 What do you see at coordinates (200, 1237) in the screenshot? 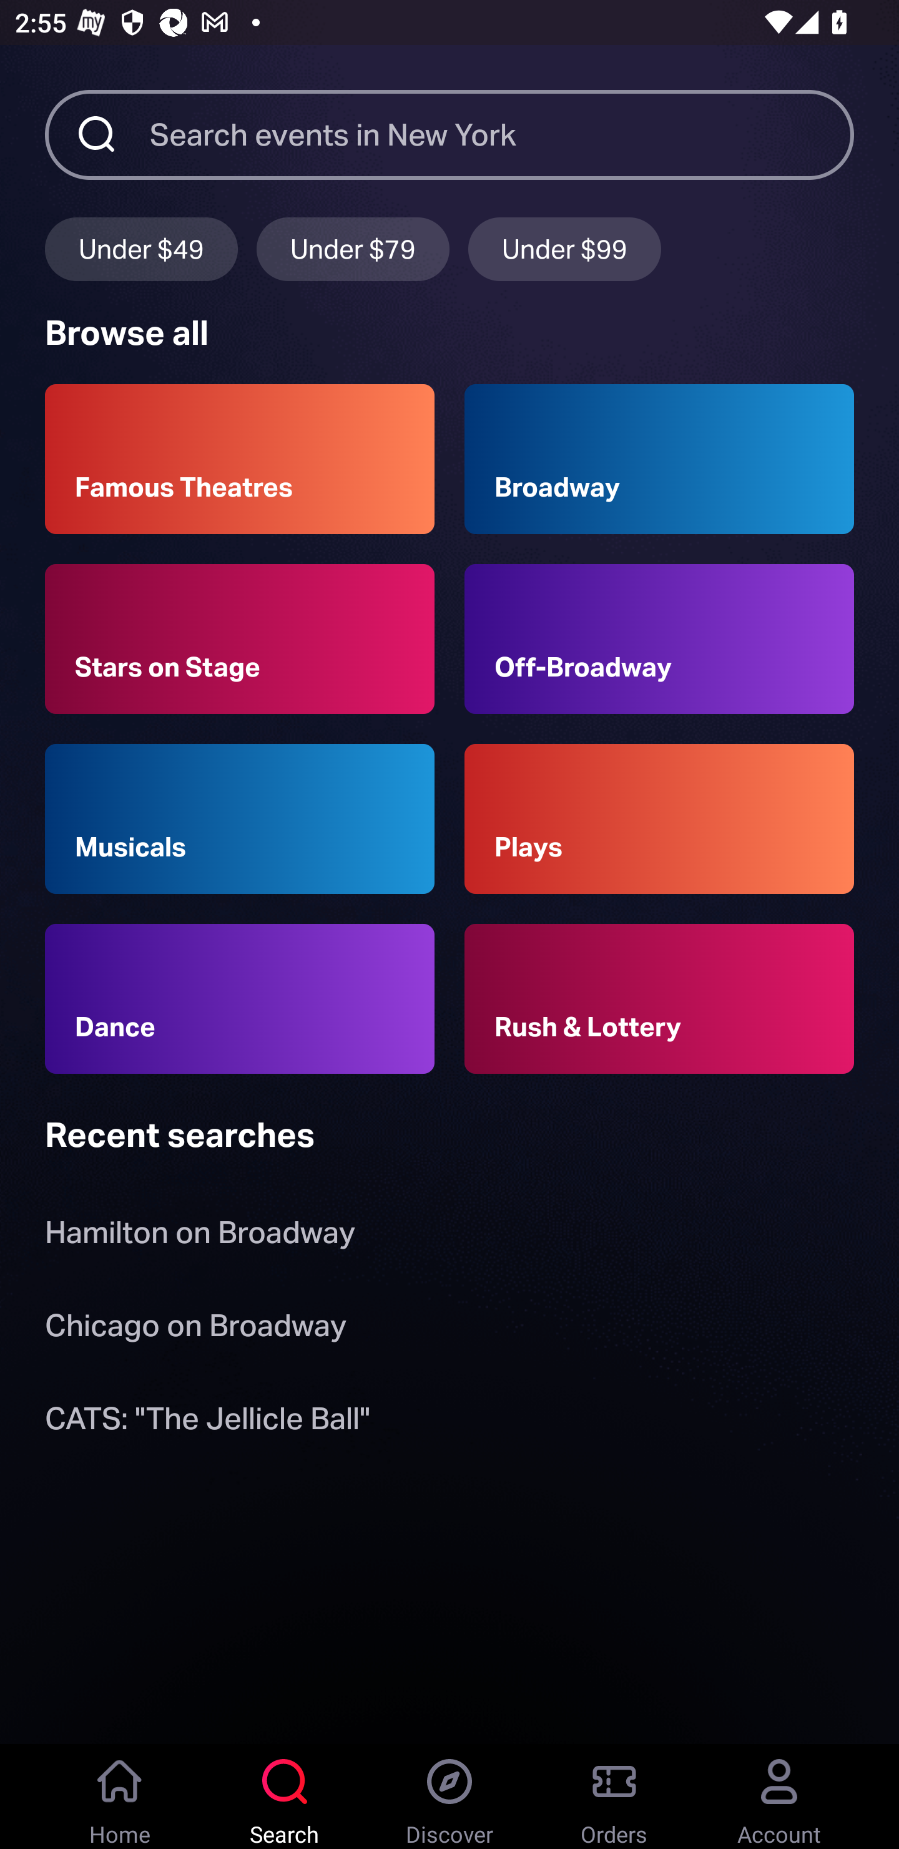
I see `Hamilton on Broadway` at bounding box center [200, 1237].